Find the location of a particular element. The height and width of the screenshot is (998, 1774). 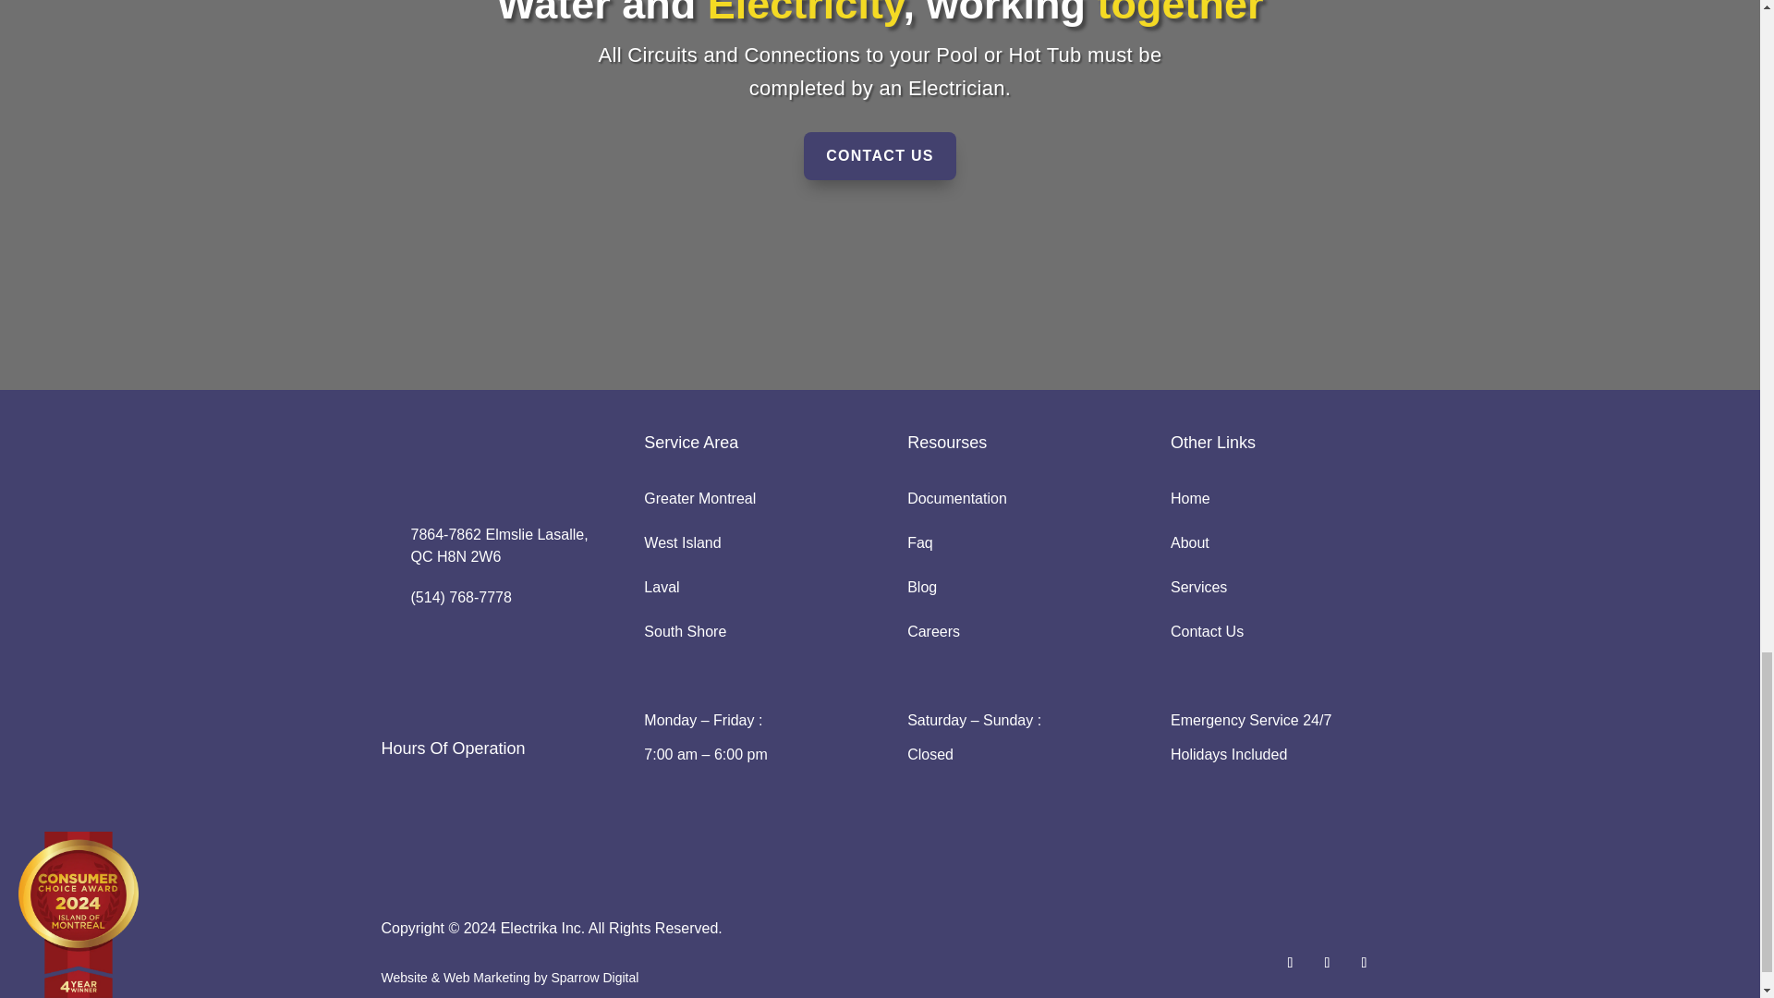

Follow on Youtube is located at coordinates (1327, 963).